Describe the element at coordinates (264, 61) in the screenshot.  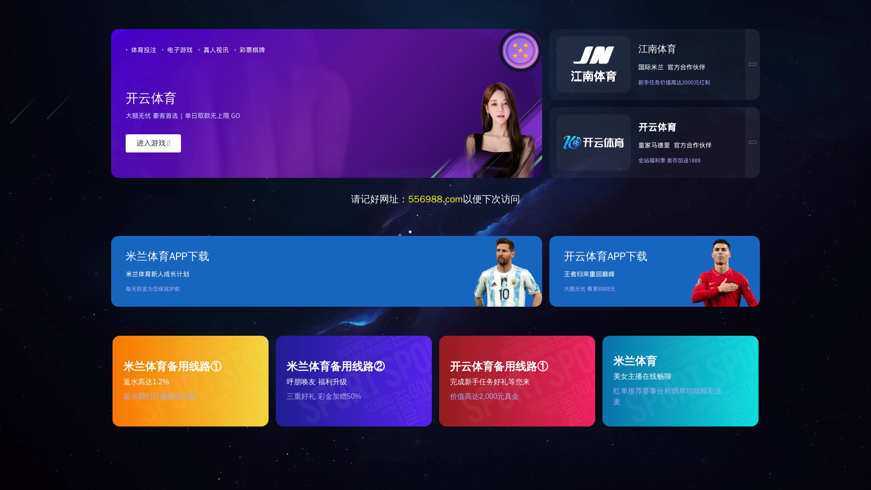
I see `Products` at that location.